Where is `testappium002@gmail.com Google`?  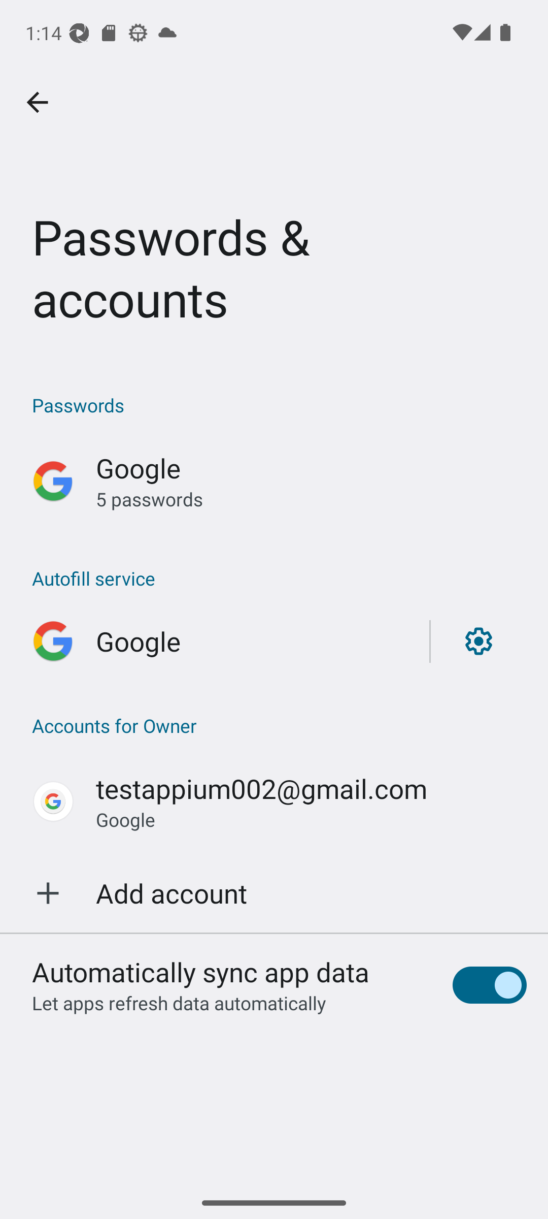
testappium002@gmail.com Google is located at coordinates (274, 801).